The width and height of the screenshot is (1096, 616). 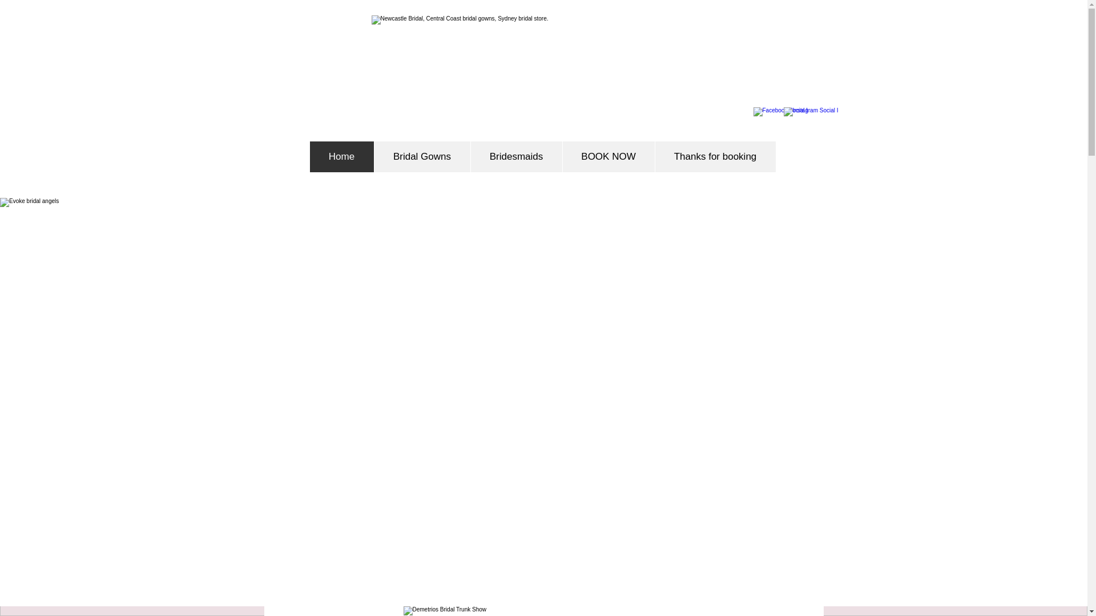 I want to click on Bridesmaids, so click(x=516, y=157).